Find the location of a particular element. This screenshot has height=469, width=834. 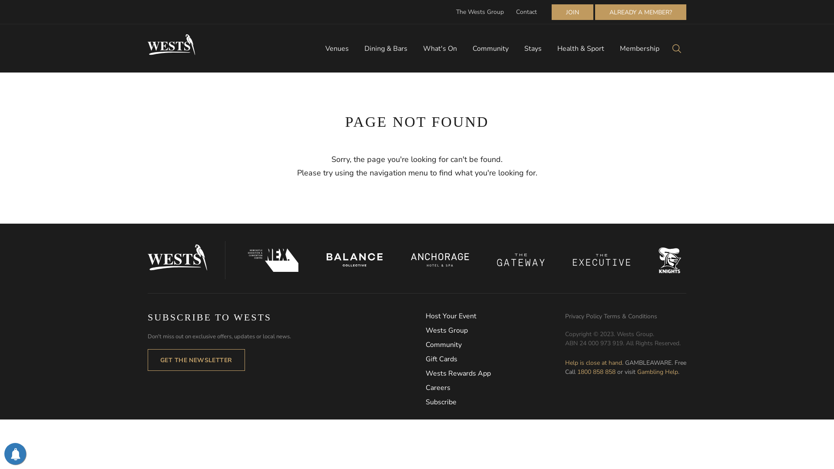

Membership is located at coordinates (639, 49).